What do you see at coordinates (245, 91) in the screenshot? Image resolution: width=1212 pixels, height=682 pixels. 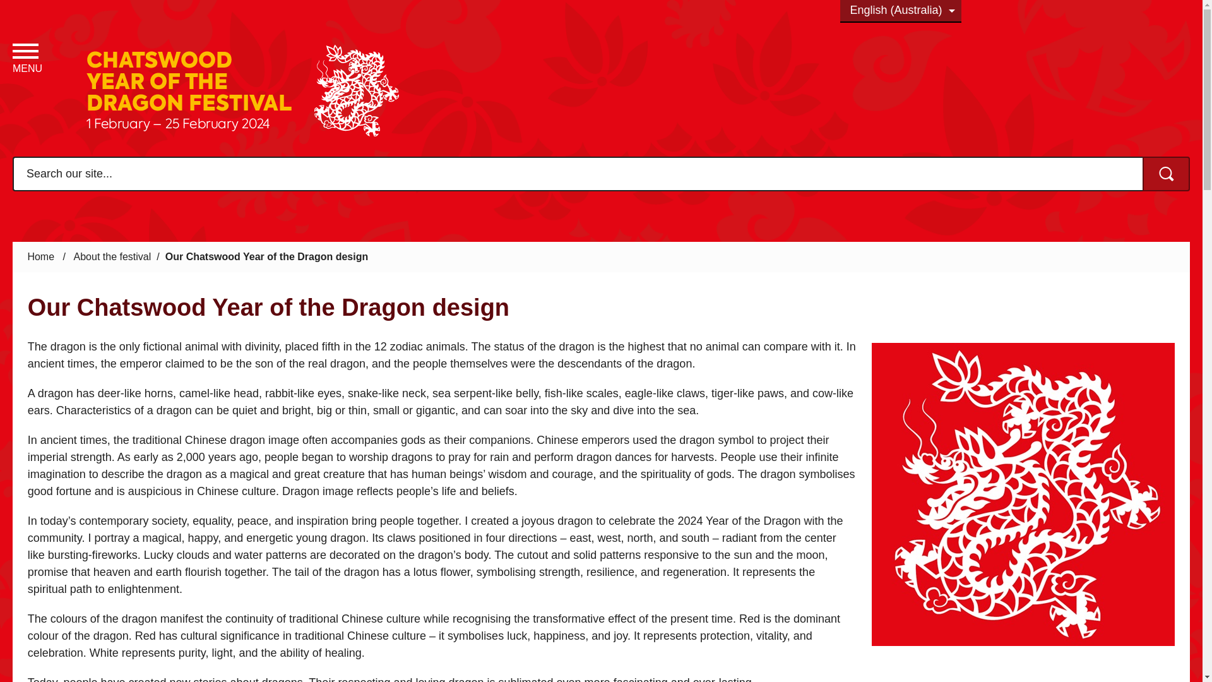 I see `Willoughby City Council - Home - Logo` at bounding box center [245, 91].